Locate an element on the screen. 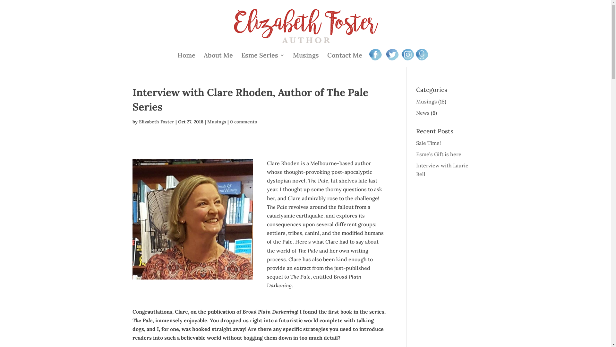 Image resolution: width=616 pixels, height=347 pixels. 0 comments is located at coordinates (243, 122).